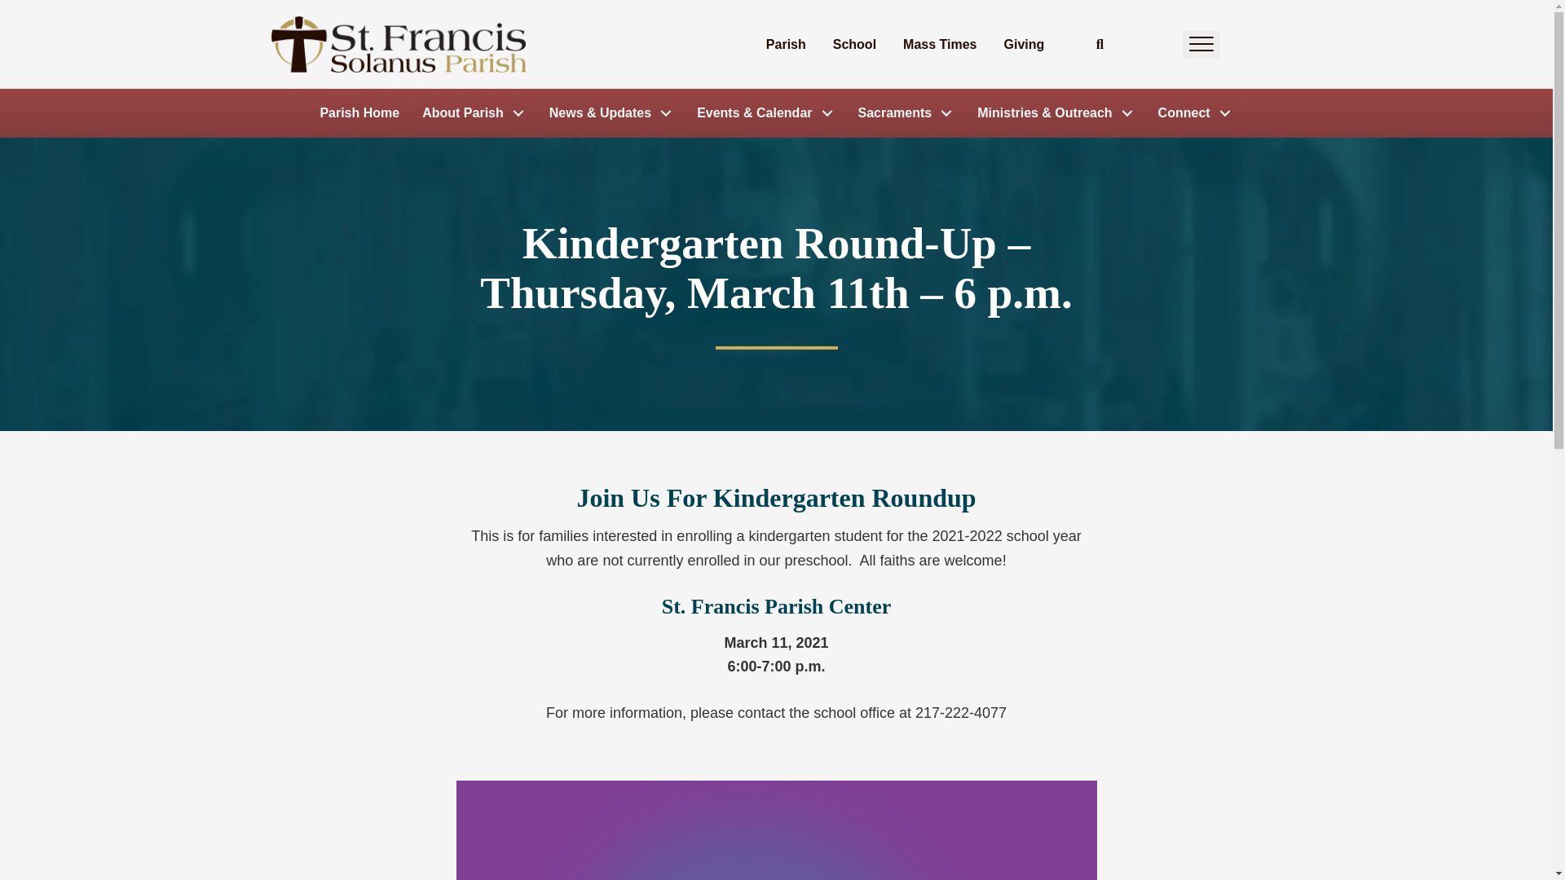 The width and height of the screenshot is (1565, 880). I want to click on Parish, so click(786, 44).